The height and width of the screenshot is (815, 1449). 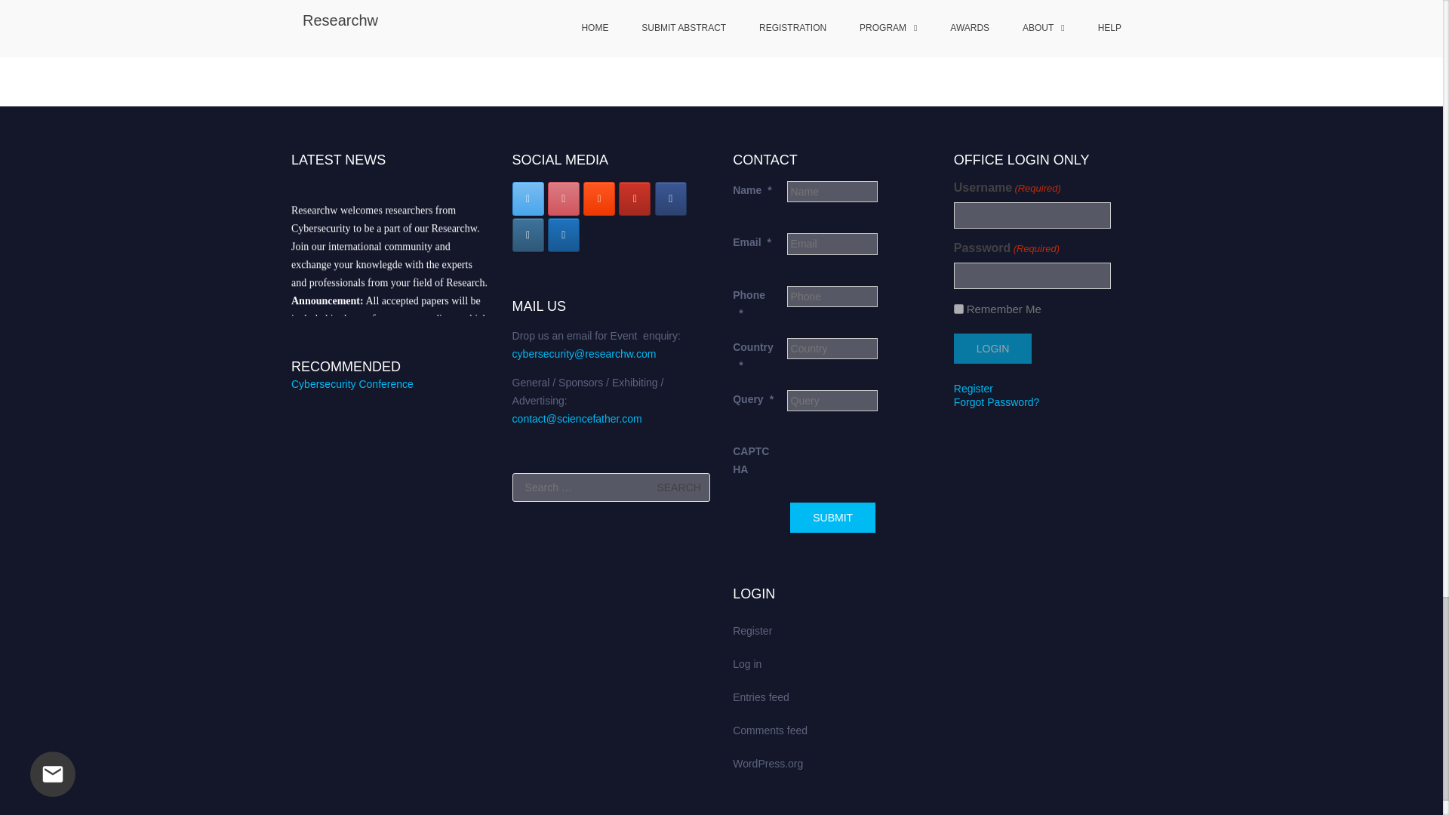 What do you see at coordinates (528, 198) in the screenshot?
I see `Researchw on X Twitter` at bounding box center [528, 198].